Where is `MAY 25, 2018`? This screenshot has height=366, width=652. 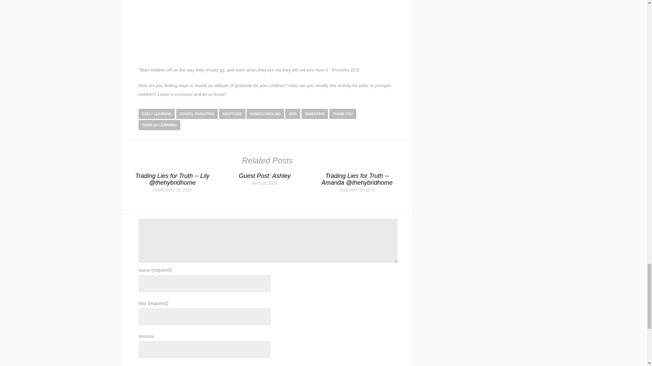
MAY 25, 2018 is located at coordinates (265, 183).